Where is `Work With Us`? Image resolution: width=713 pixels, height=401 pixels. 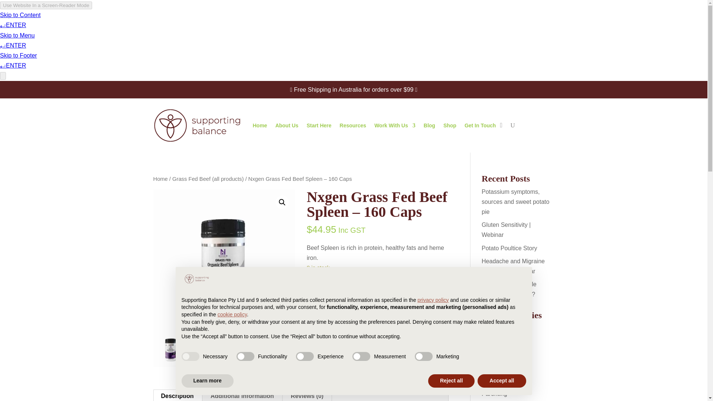 Work With Us is located at coordinates (395, 125).